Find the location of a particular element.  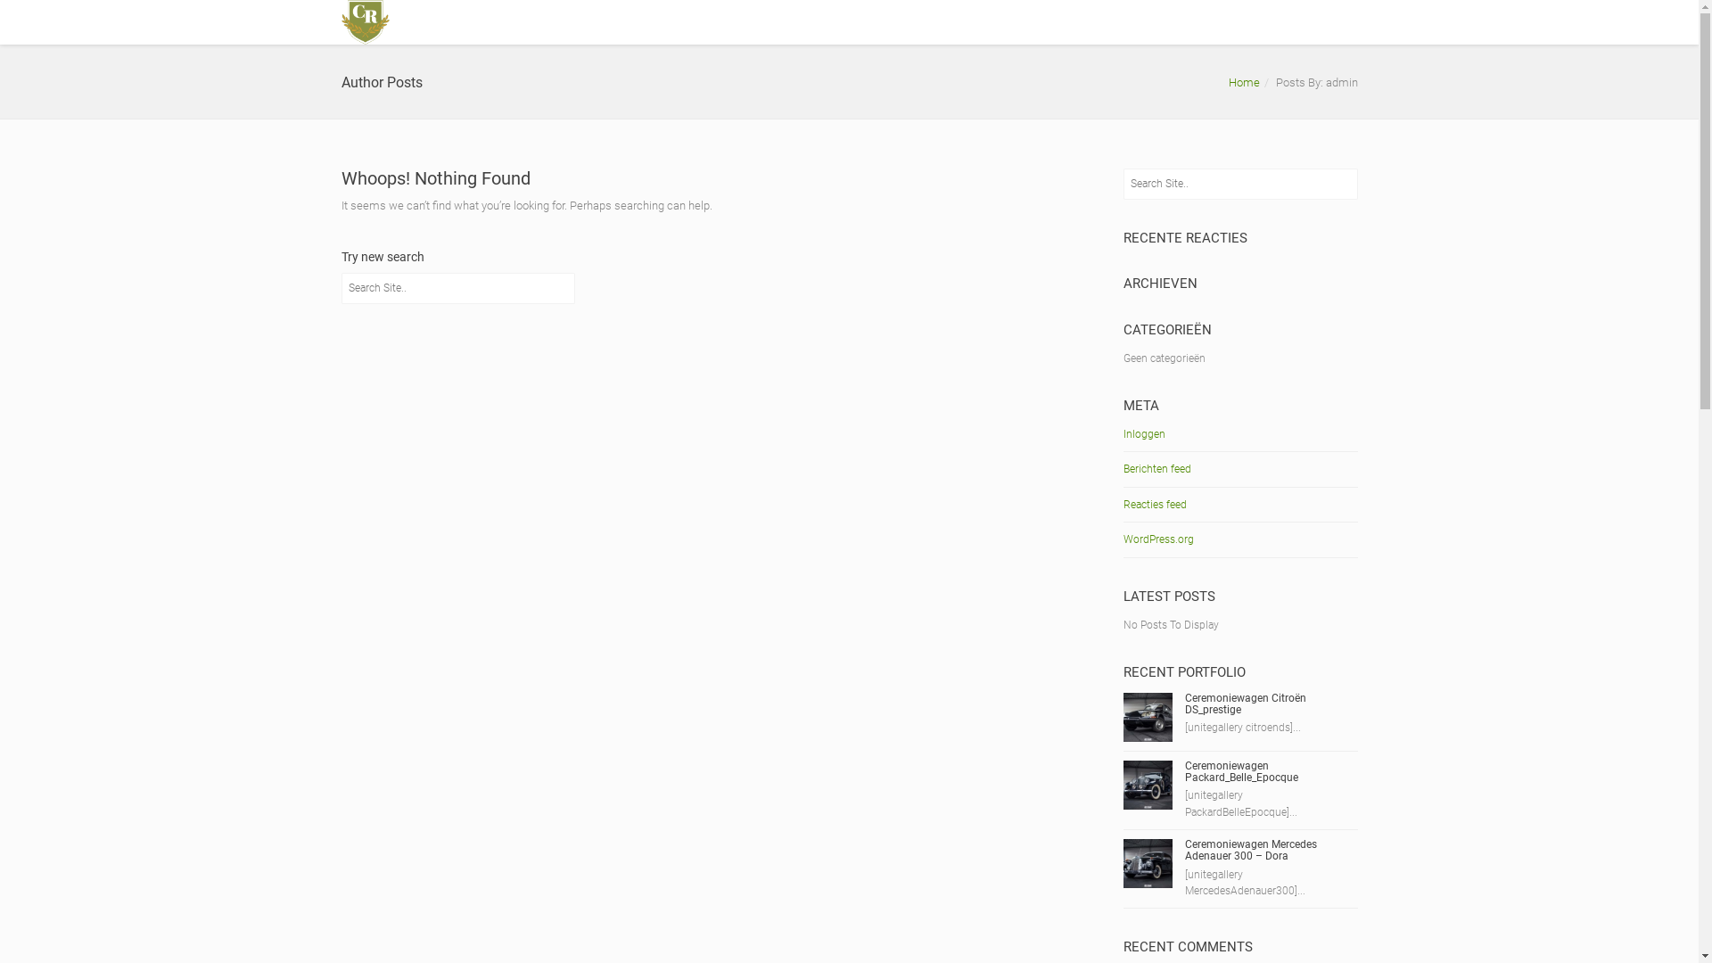

Inloggen is located at coordinates (1145, 434).